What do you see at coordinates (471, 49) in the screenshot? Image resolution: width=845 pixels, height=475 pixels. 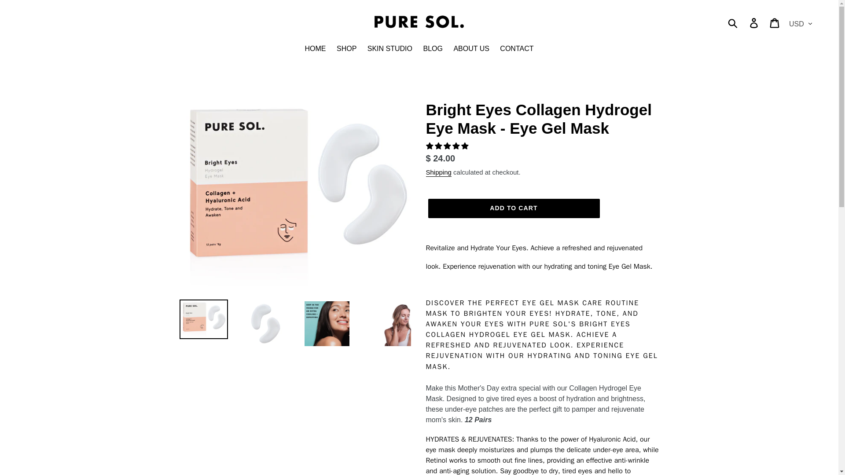 I see `ABOUT US` at bounding box center [471, 49].